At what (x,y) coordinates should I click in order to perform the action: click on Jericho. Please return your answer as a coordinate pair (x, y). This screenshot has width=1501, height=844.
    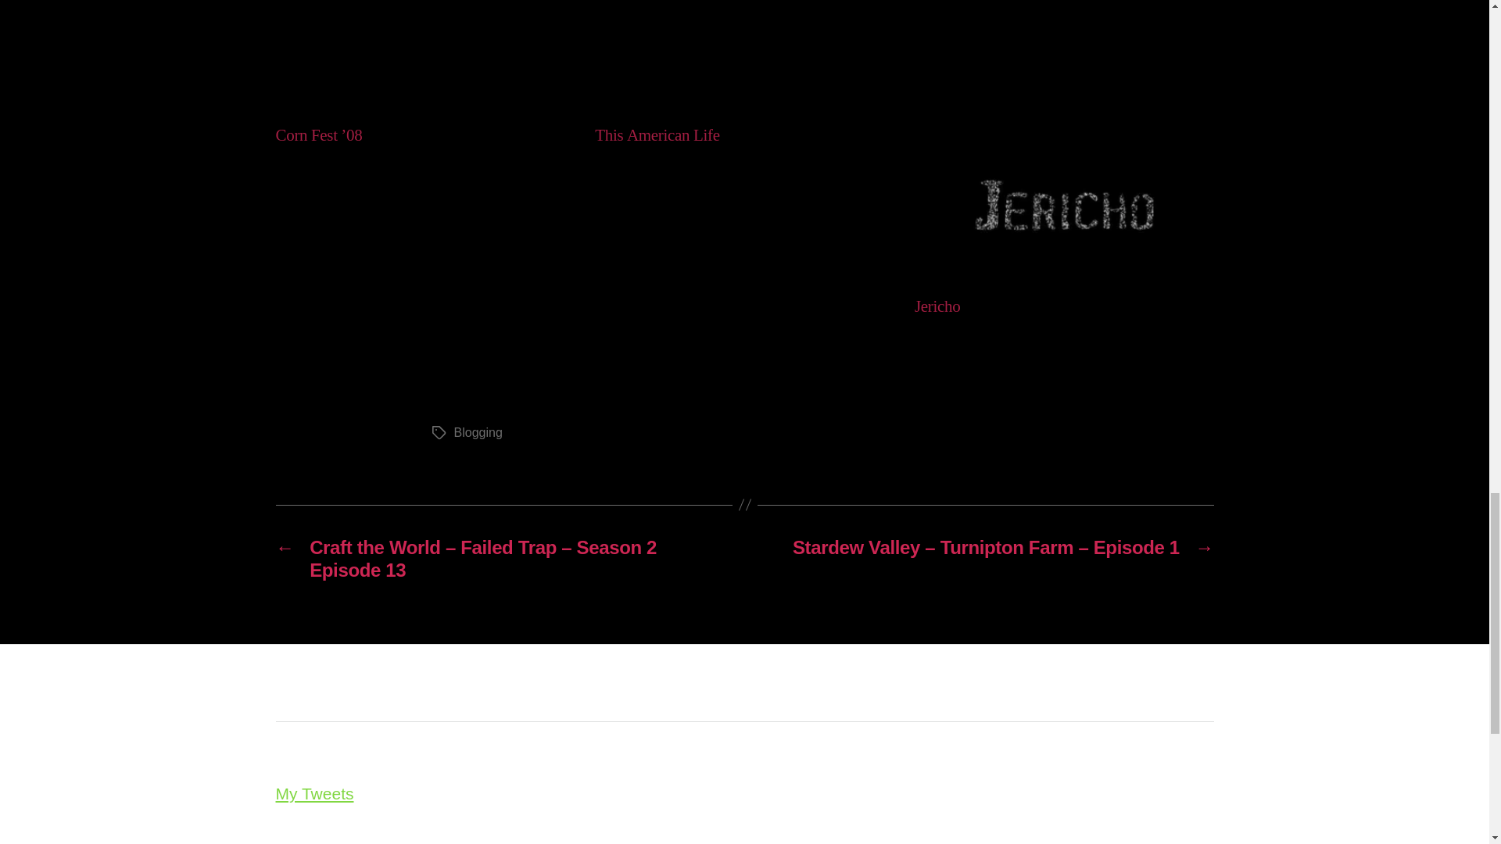
    Looking at the image, I should click on (1064, 208).